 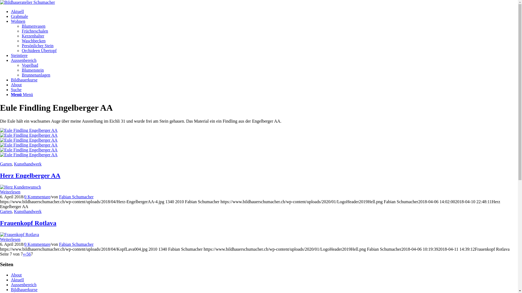 What do you see at coordinates (29, 140) in the screenshot?
I see `Eule007` at bounding box center [29, 140].